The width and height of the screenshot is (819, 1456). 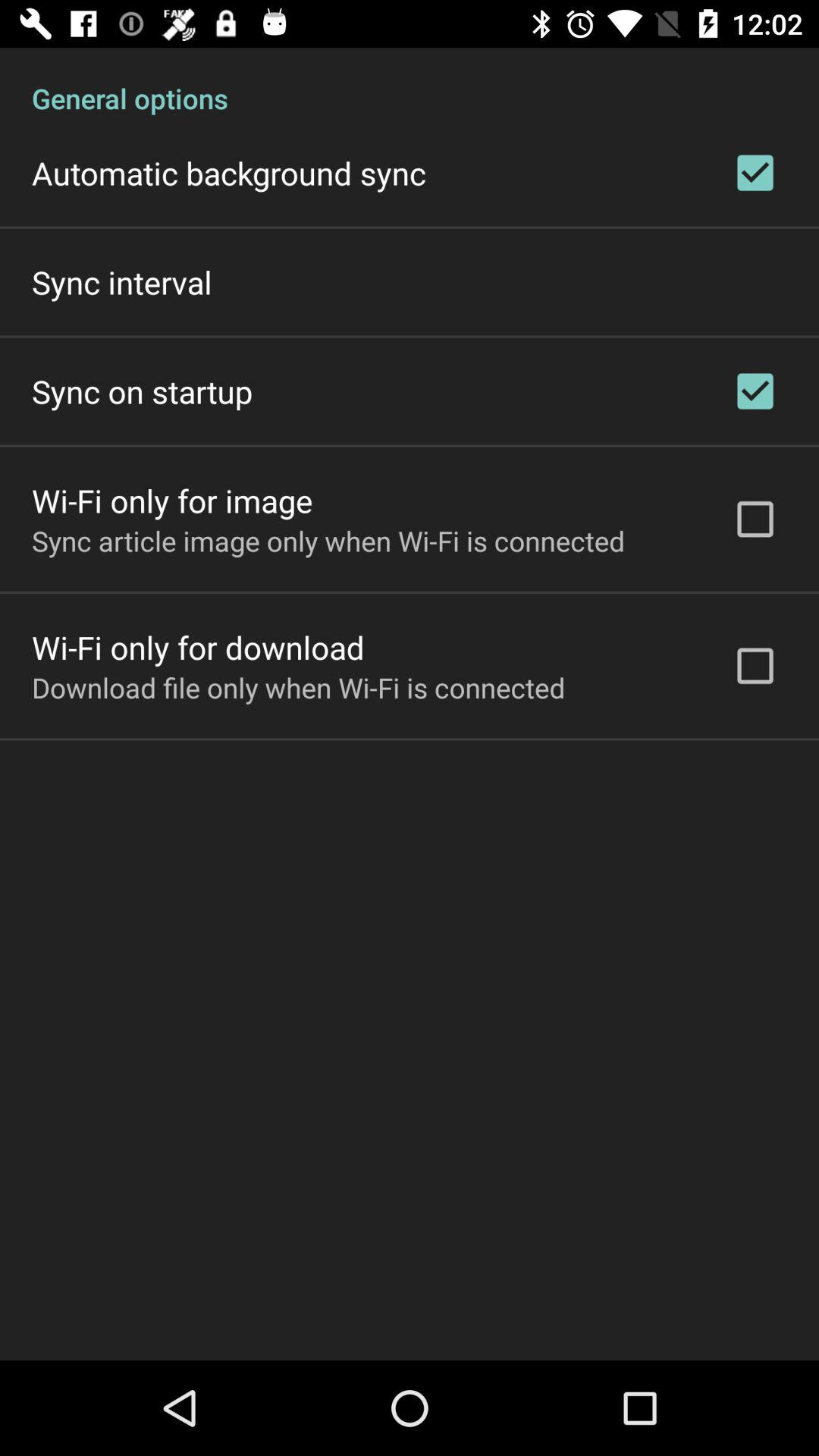 I want to click on jump to automatic background sync, so click(x=229, y=173).